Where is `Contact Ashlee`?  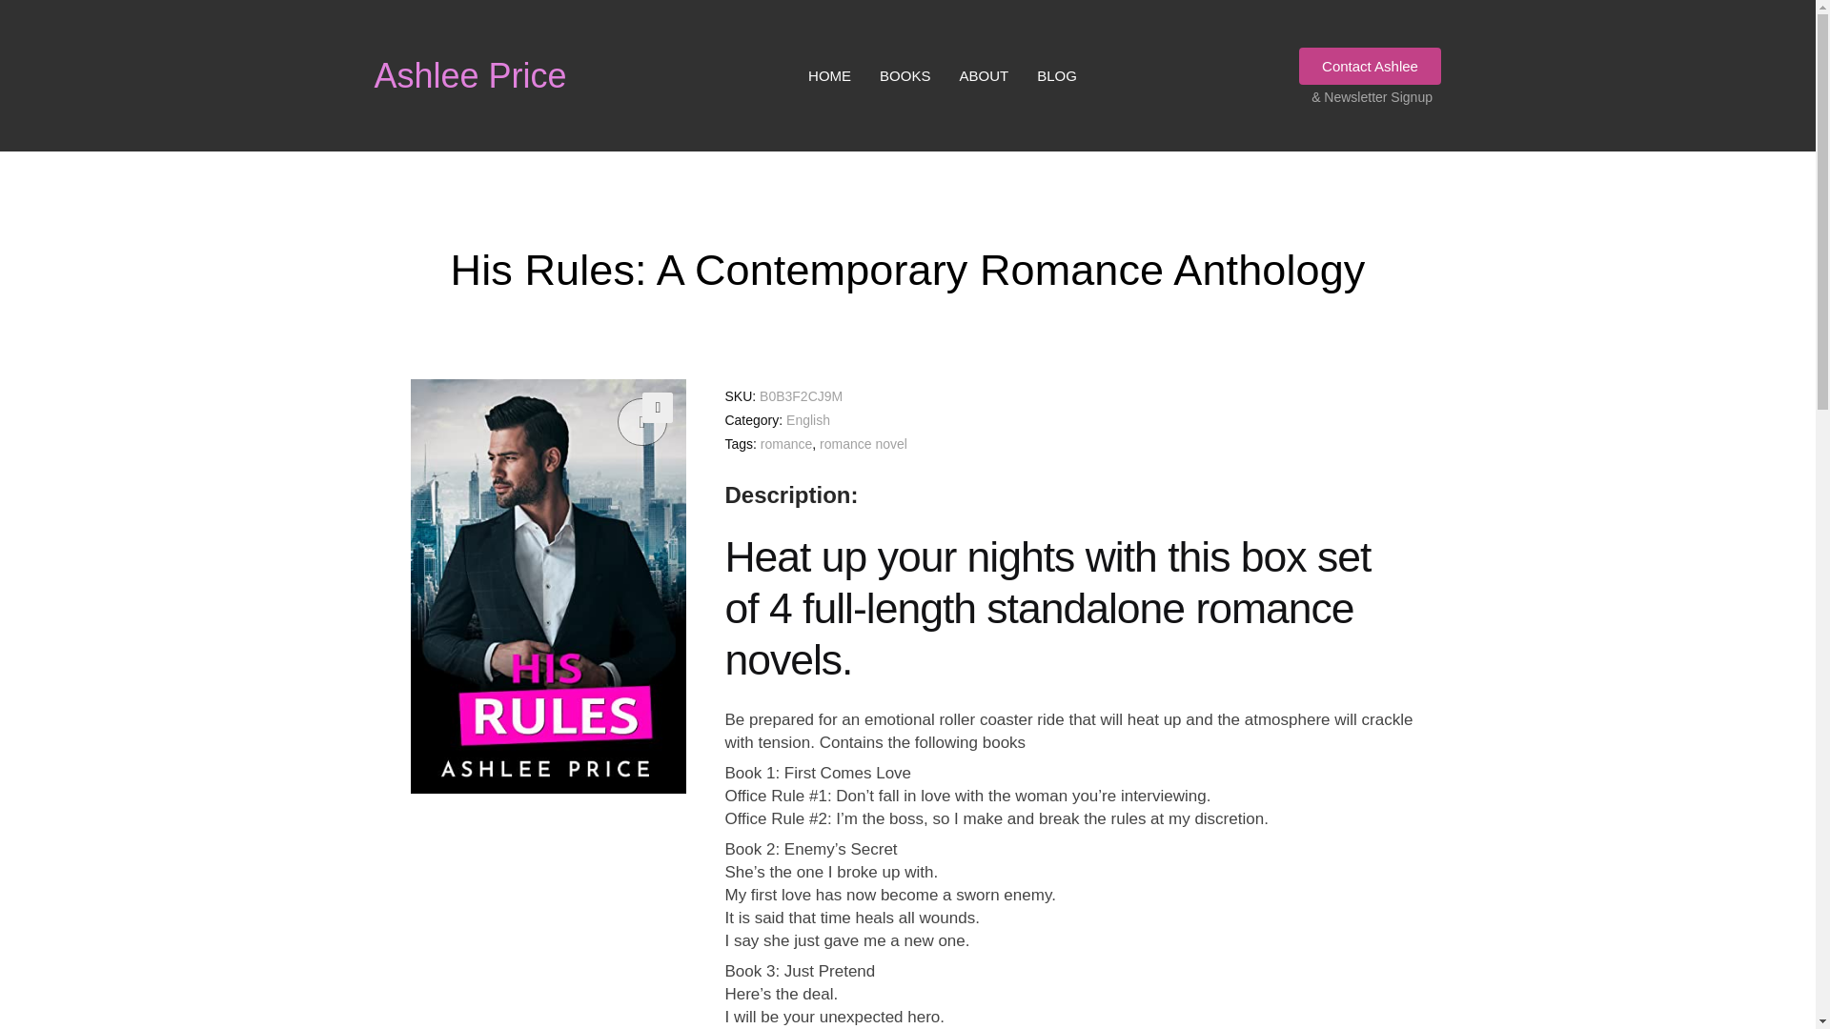 Contact Ashlee is located at coordinates (1371, 65).